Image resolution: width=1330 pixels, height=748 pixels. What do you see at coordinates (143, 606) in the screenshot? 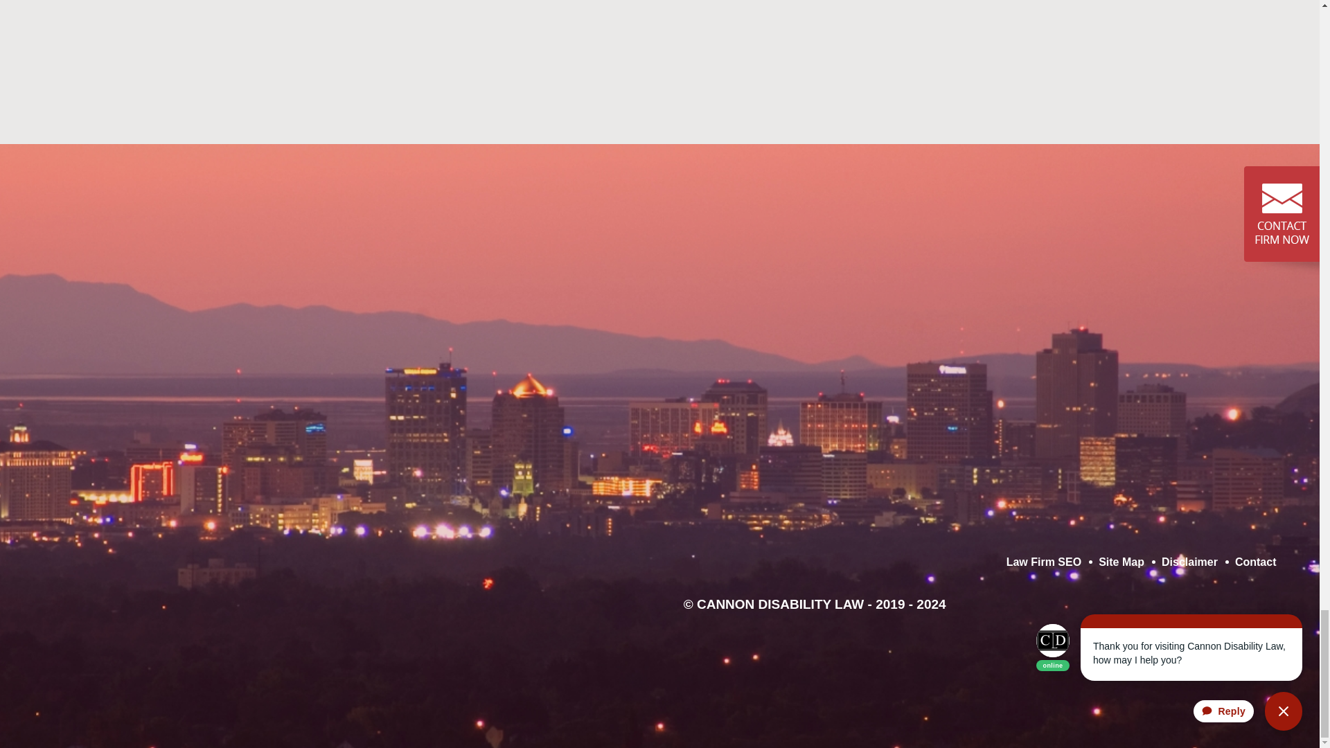
I see `Facebook` at bounding box center [143, 606].